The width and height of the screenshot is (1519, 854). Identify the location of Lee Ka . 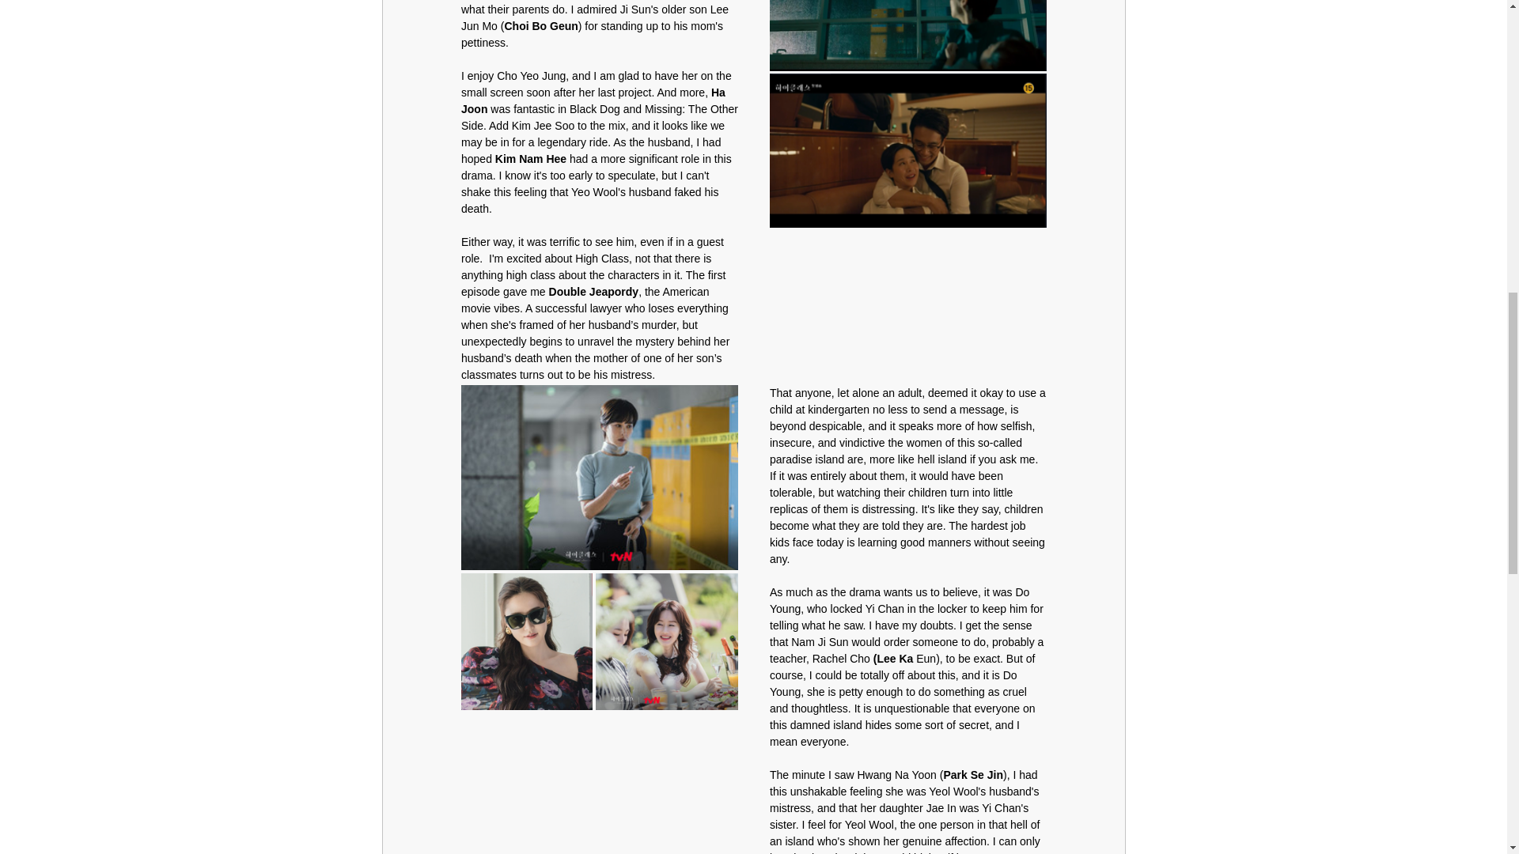
(896, 659).